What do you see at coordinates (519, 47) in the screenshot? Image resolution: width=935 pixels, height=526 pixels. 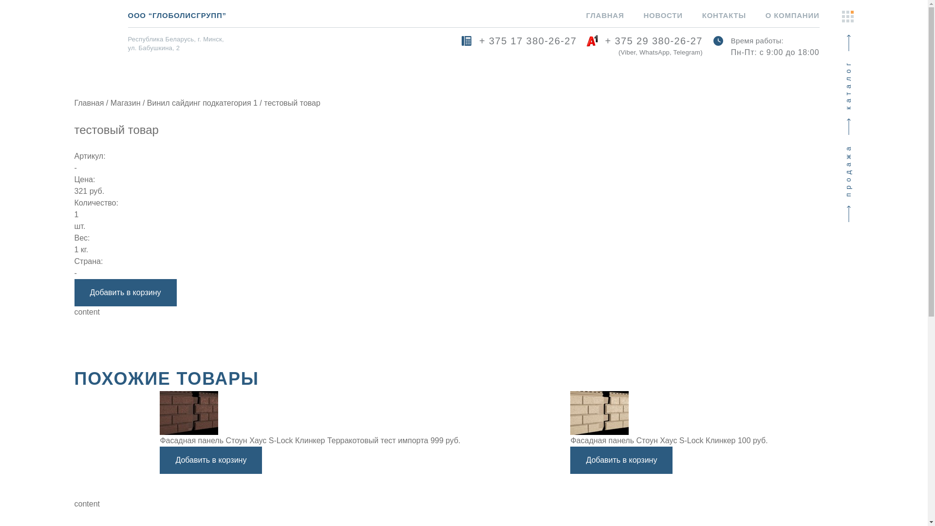 I see `+ 375 17 380-26-27` at bounding box center [519, 47].